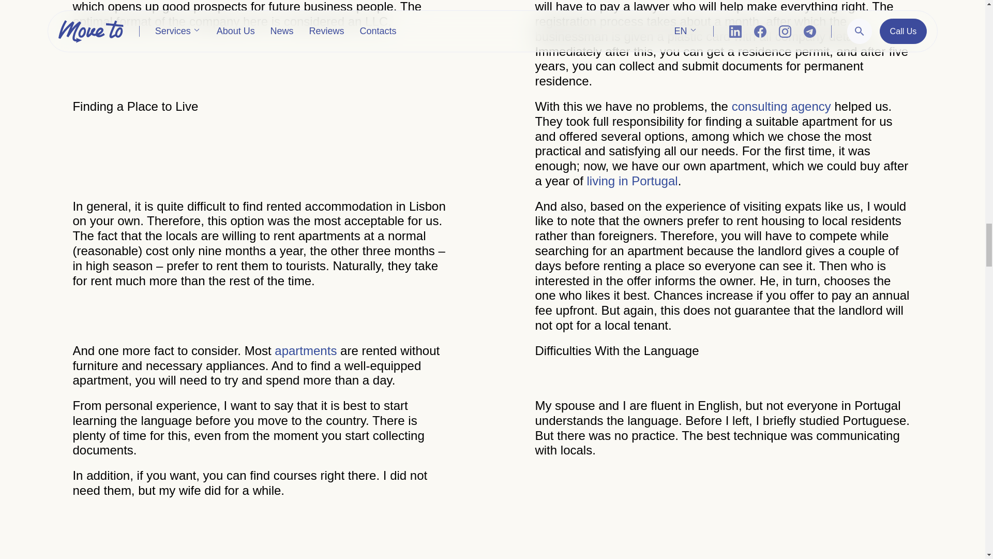 Image resolution: width=993 pixels, height=559 pixels. What do you see at coordinates (305, 351) in the screenshot?
I see `apartments` at bounding box center [305, 351].